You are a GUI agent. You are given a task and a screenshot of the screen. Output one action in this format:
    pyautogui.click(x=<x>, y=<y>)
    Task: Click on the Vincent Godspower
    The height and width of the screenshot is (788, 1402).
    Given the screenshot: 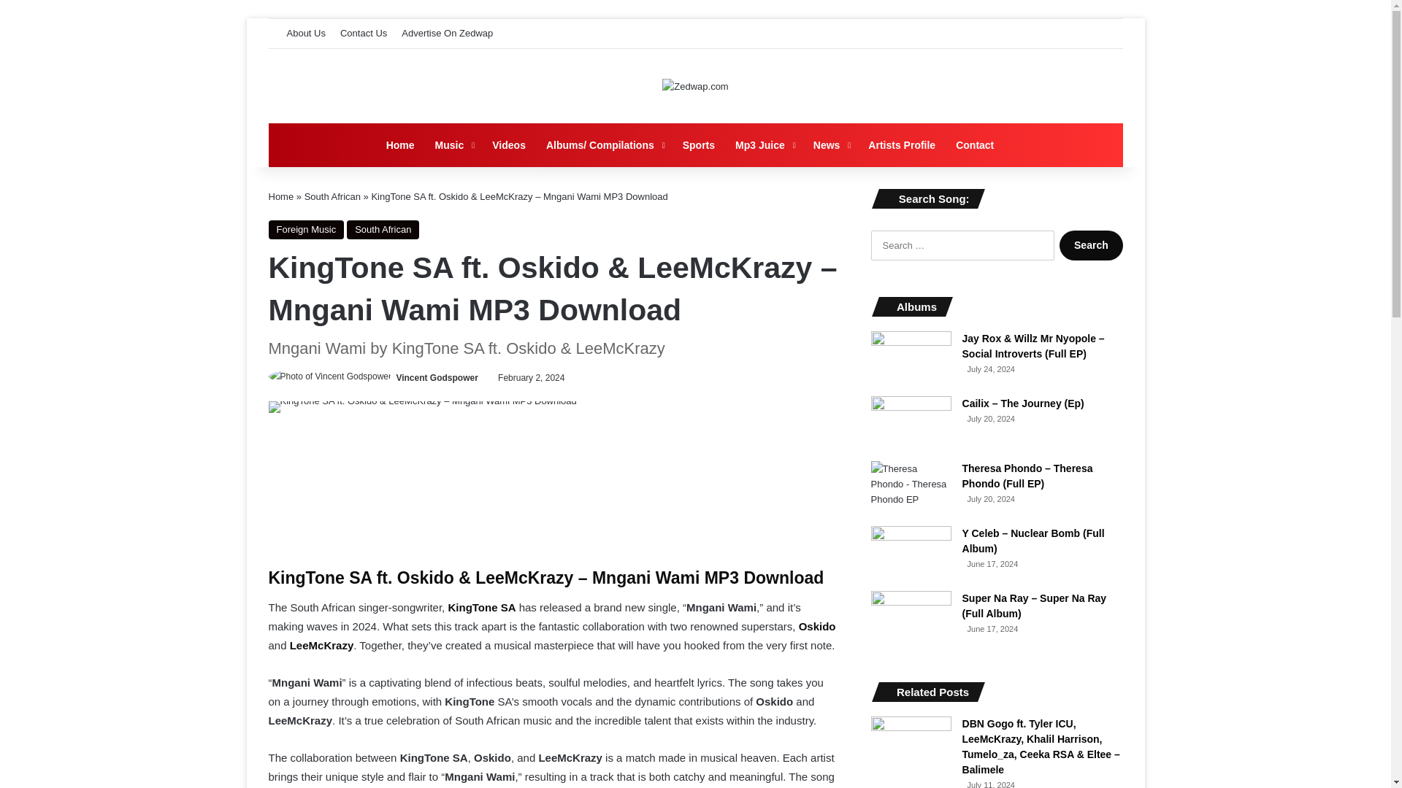 What is the action you would take?
    pyautogui.click(x=437, y=377)
    